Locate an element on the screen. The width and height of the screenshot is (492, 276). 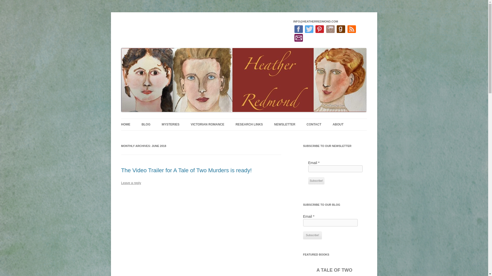
Goodreads is located at coordinates (341, 29).